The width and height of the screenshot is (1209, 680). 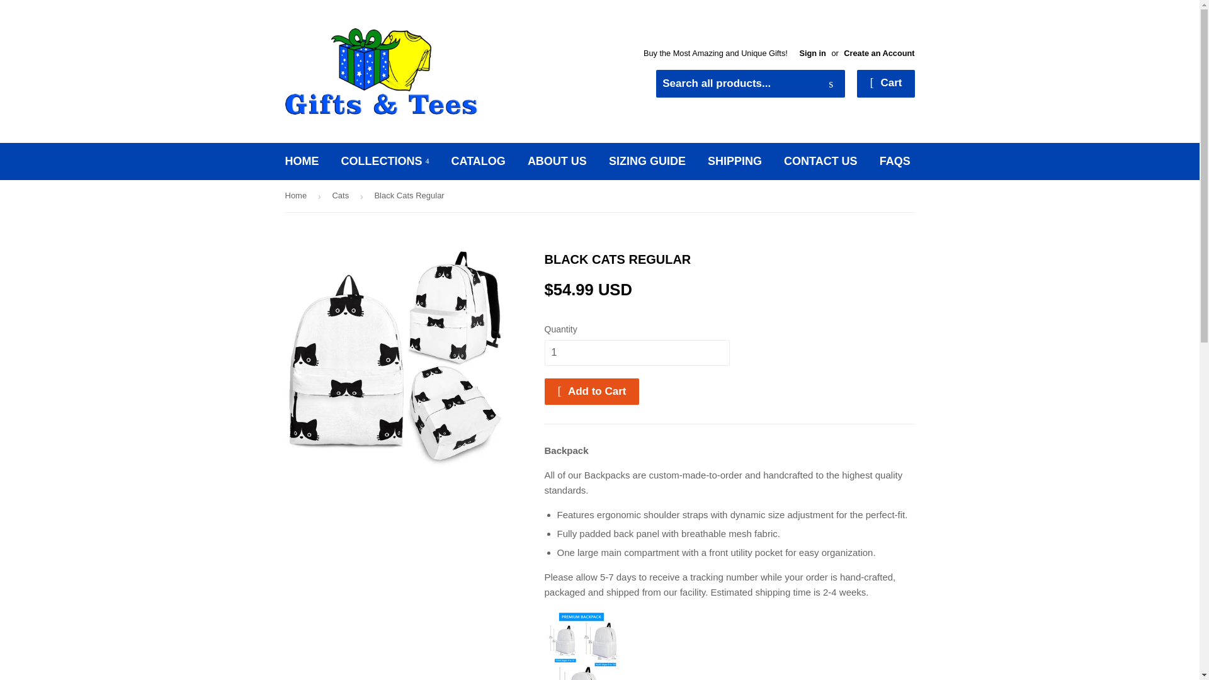 I want to click on SIZING GUIDE, so click(x=647, y=161).